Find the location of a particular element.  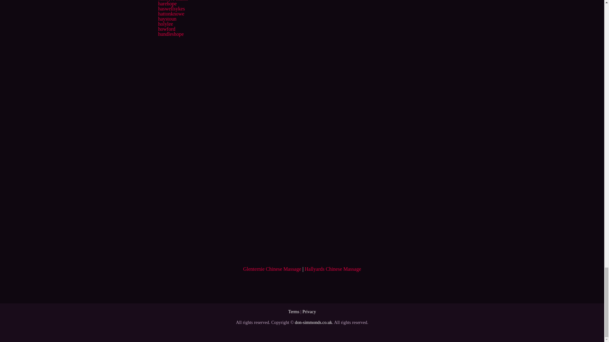

harehope is located at coordinates (167, 4).